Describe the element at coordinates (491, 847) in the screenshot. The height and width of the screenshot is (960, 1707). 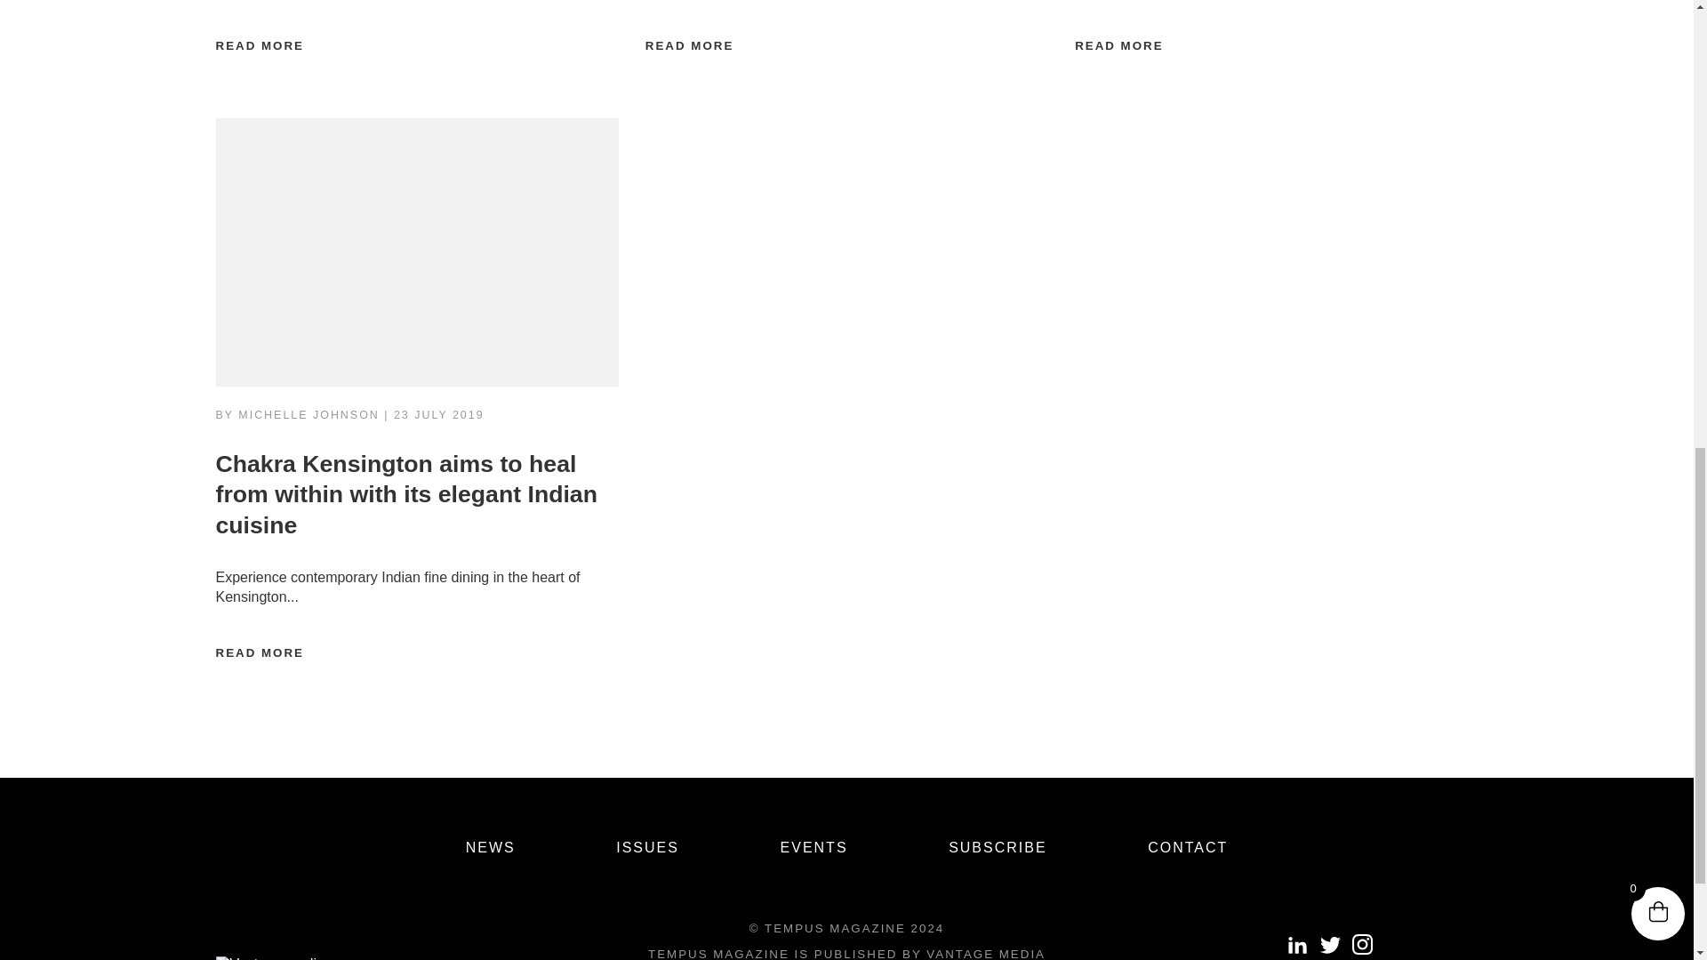
I see `NEWS` at that location.